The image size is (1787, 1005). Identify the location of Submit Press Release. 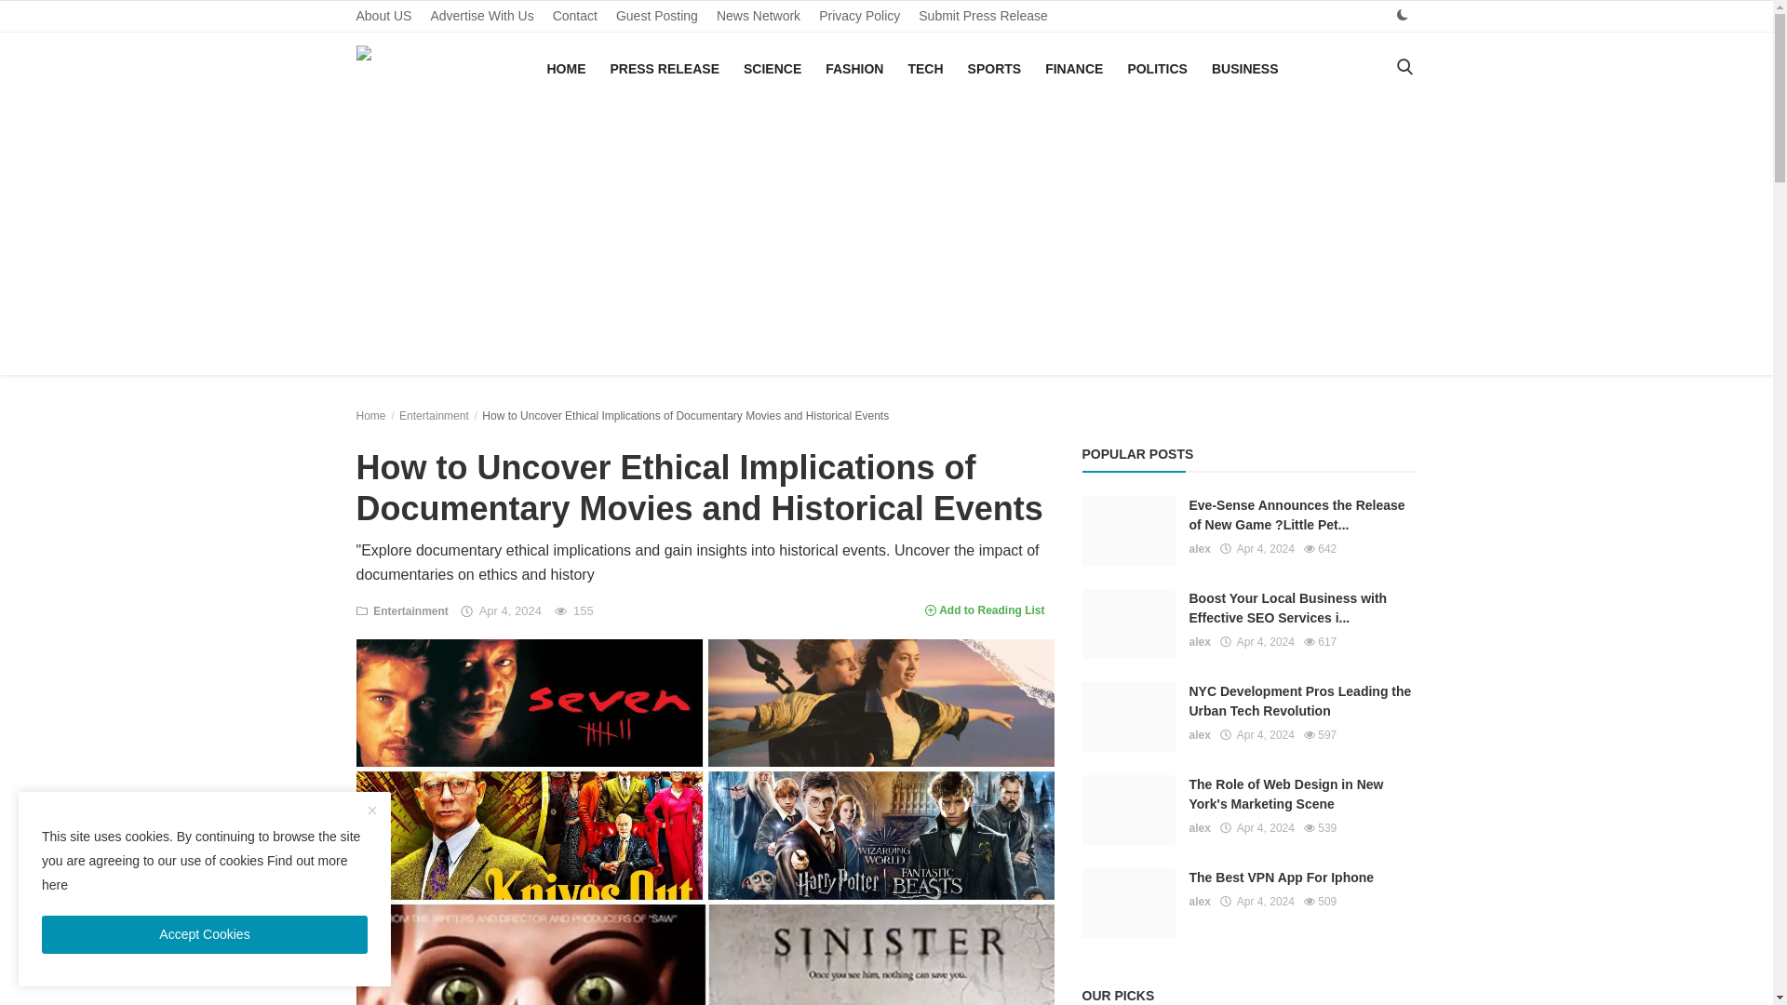
(983, 16).